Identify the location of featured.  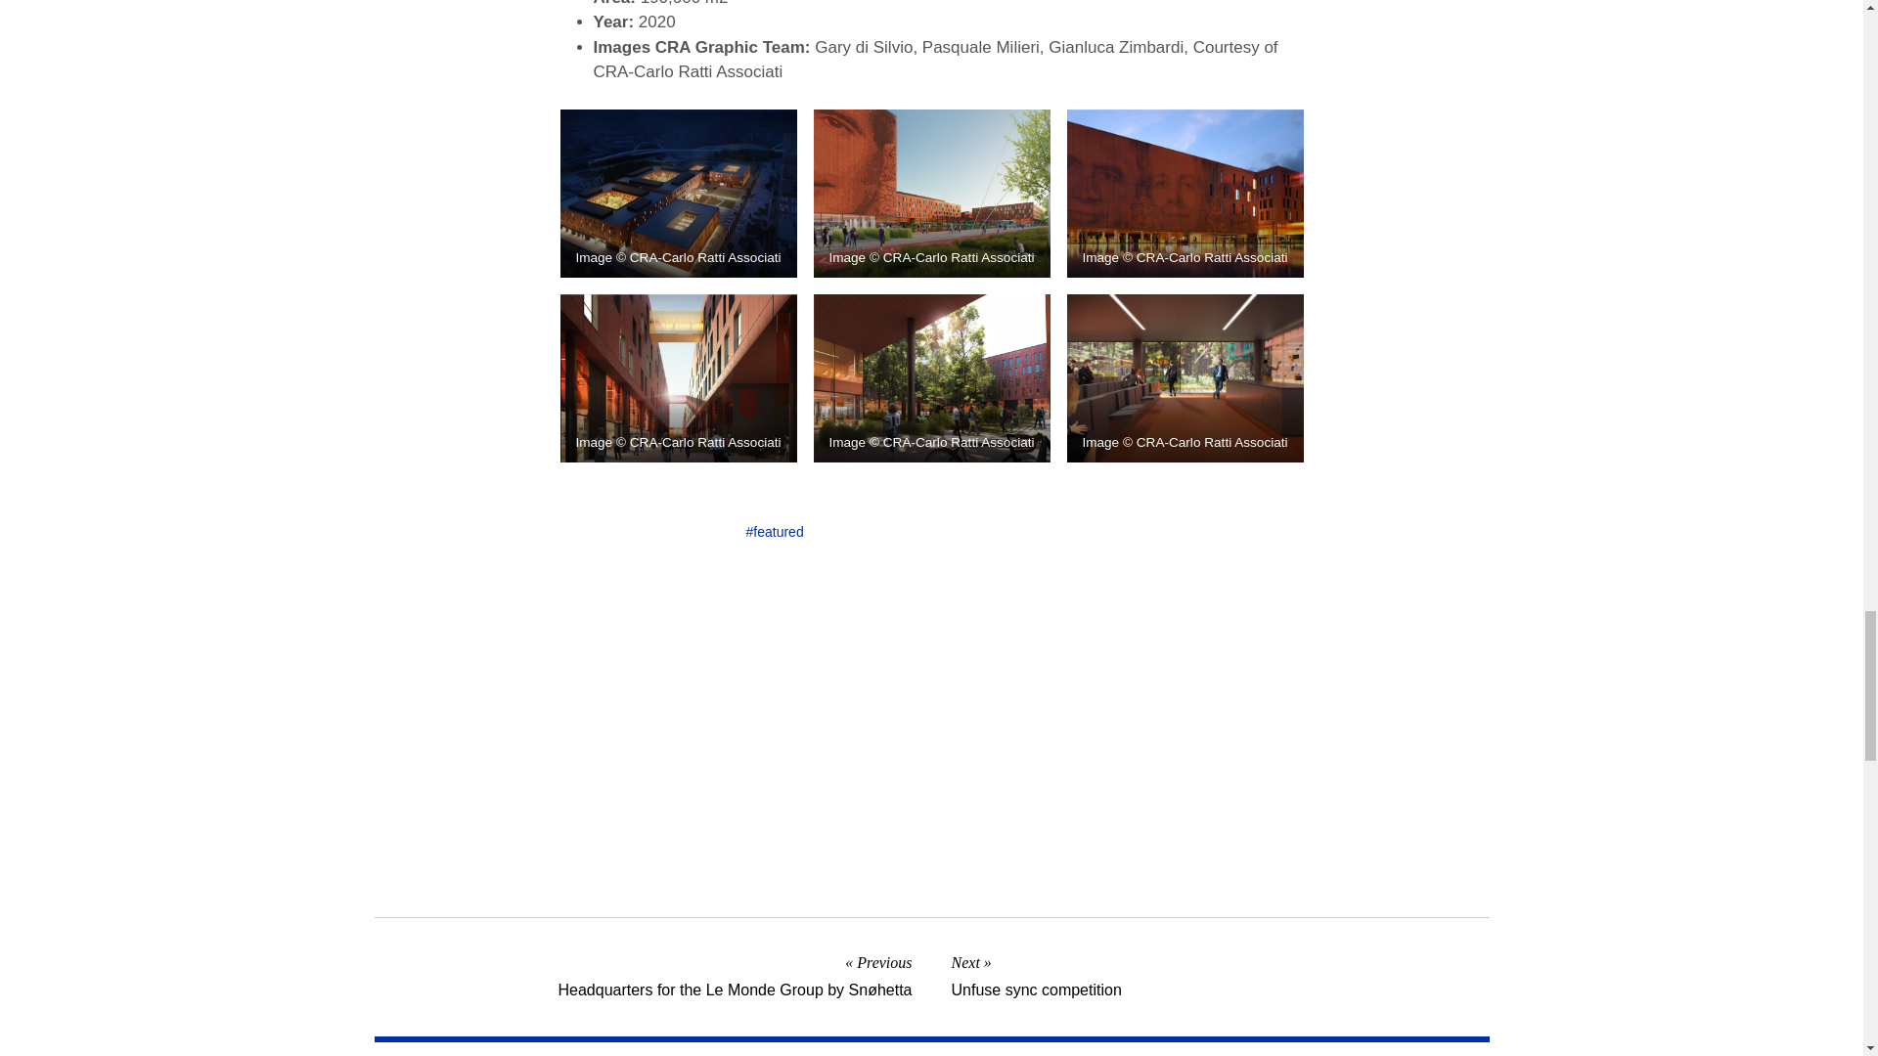
(775, 532).